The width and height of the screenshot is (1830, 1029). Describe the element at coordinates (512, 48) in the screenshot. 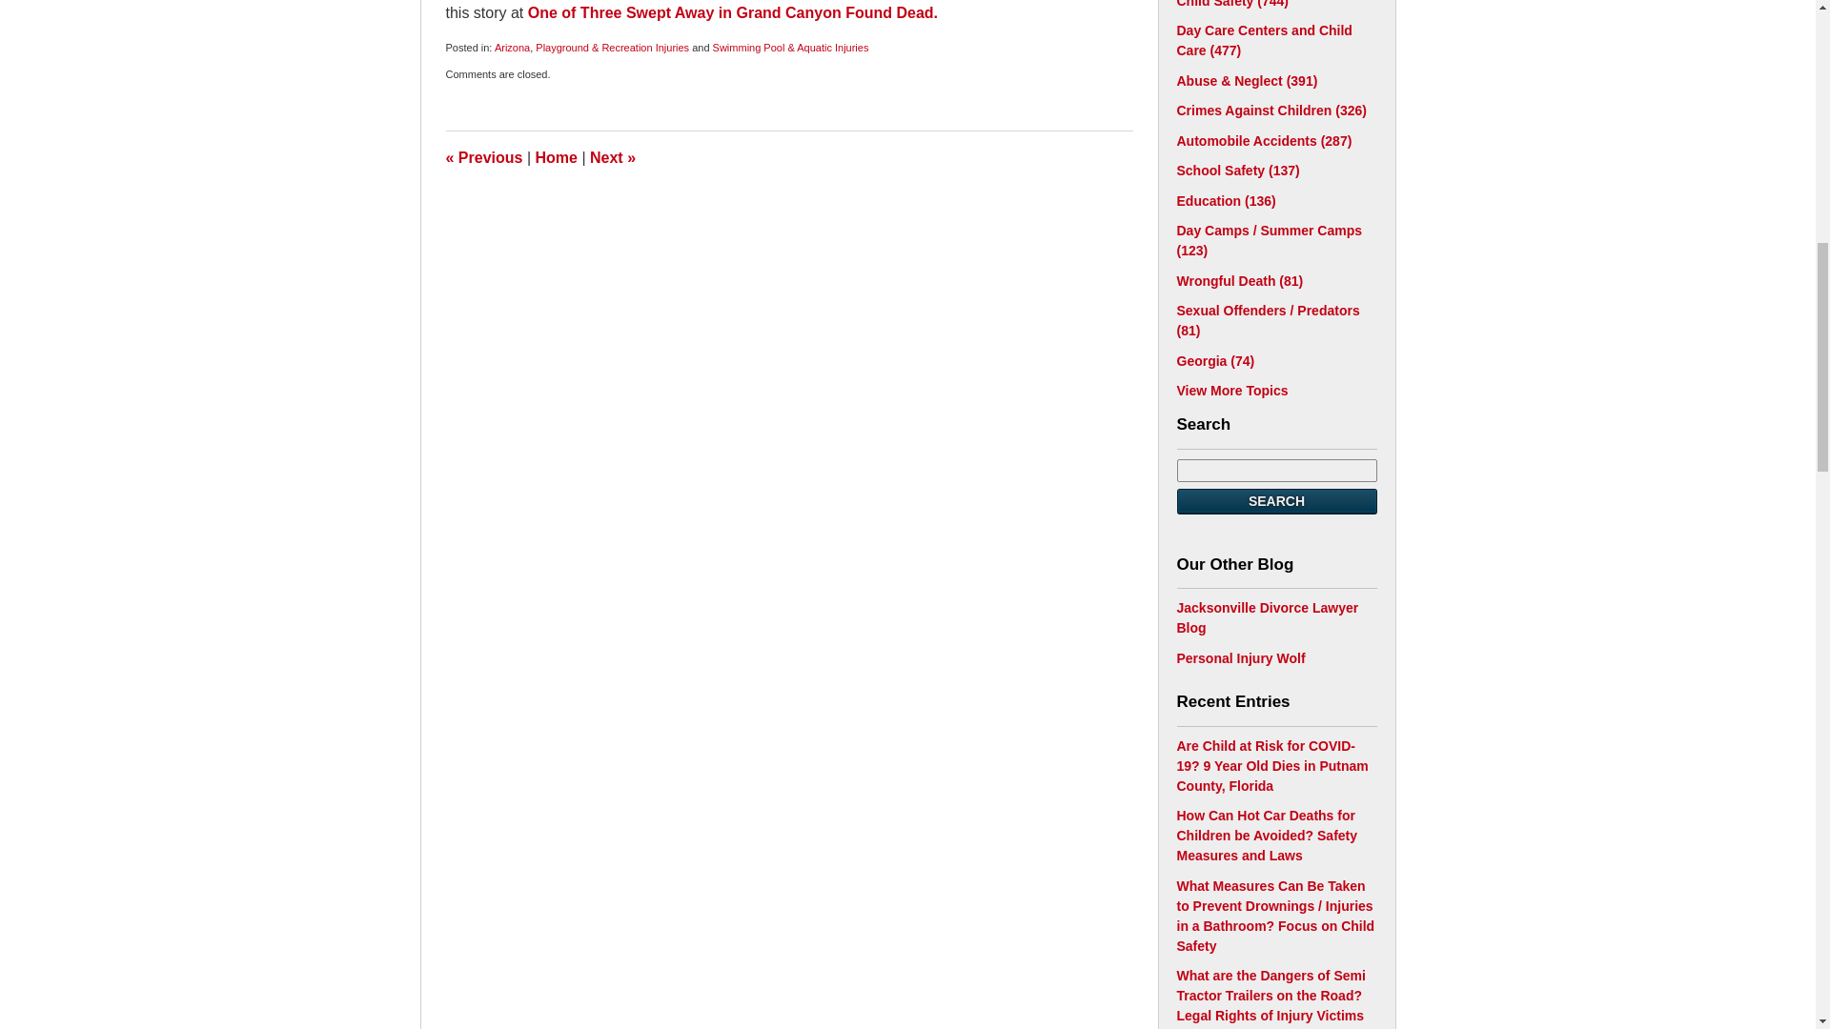

I see `View all posts in Arizona` at that location.